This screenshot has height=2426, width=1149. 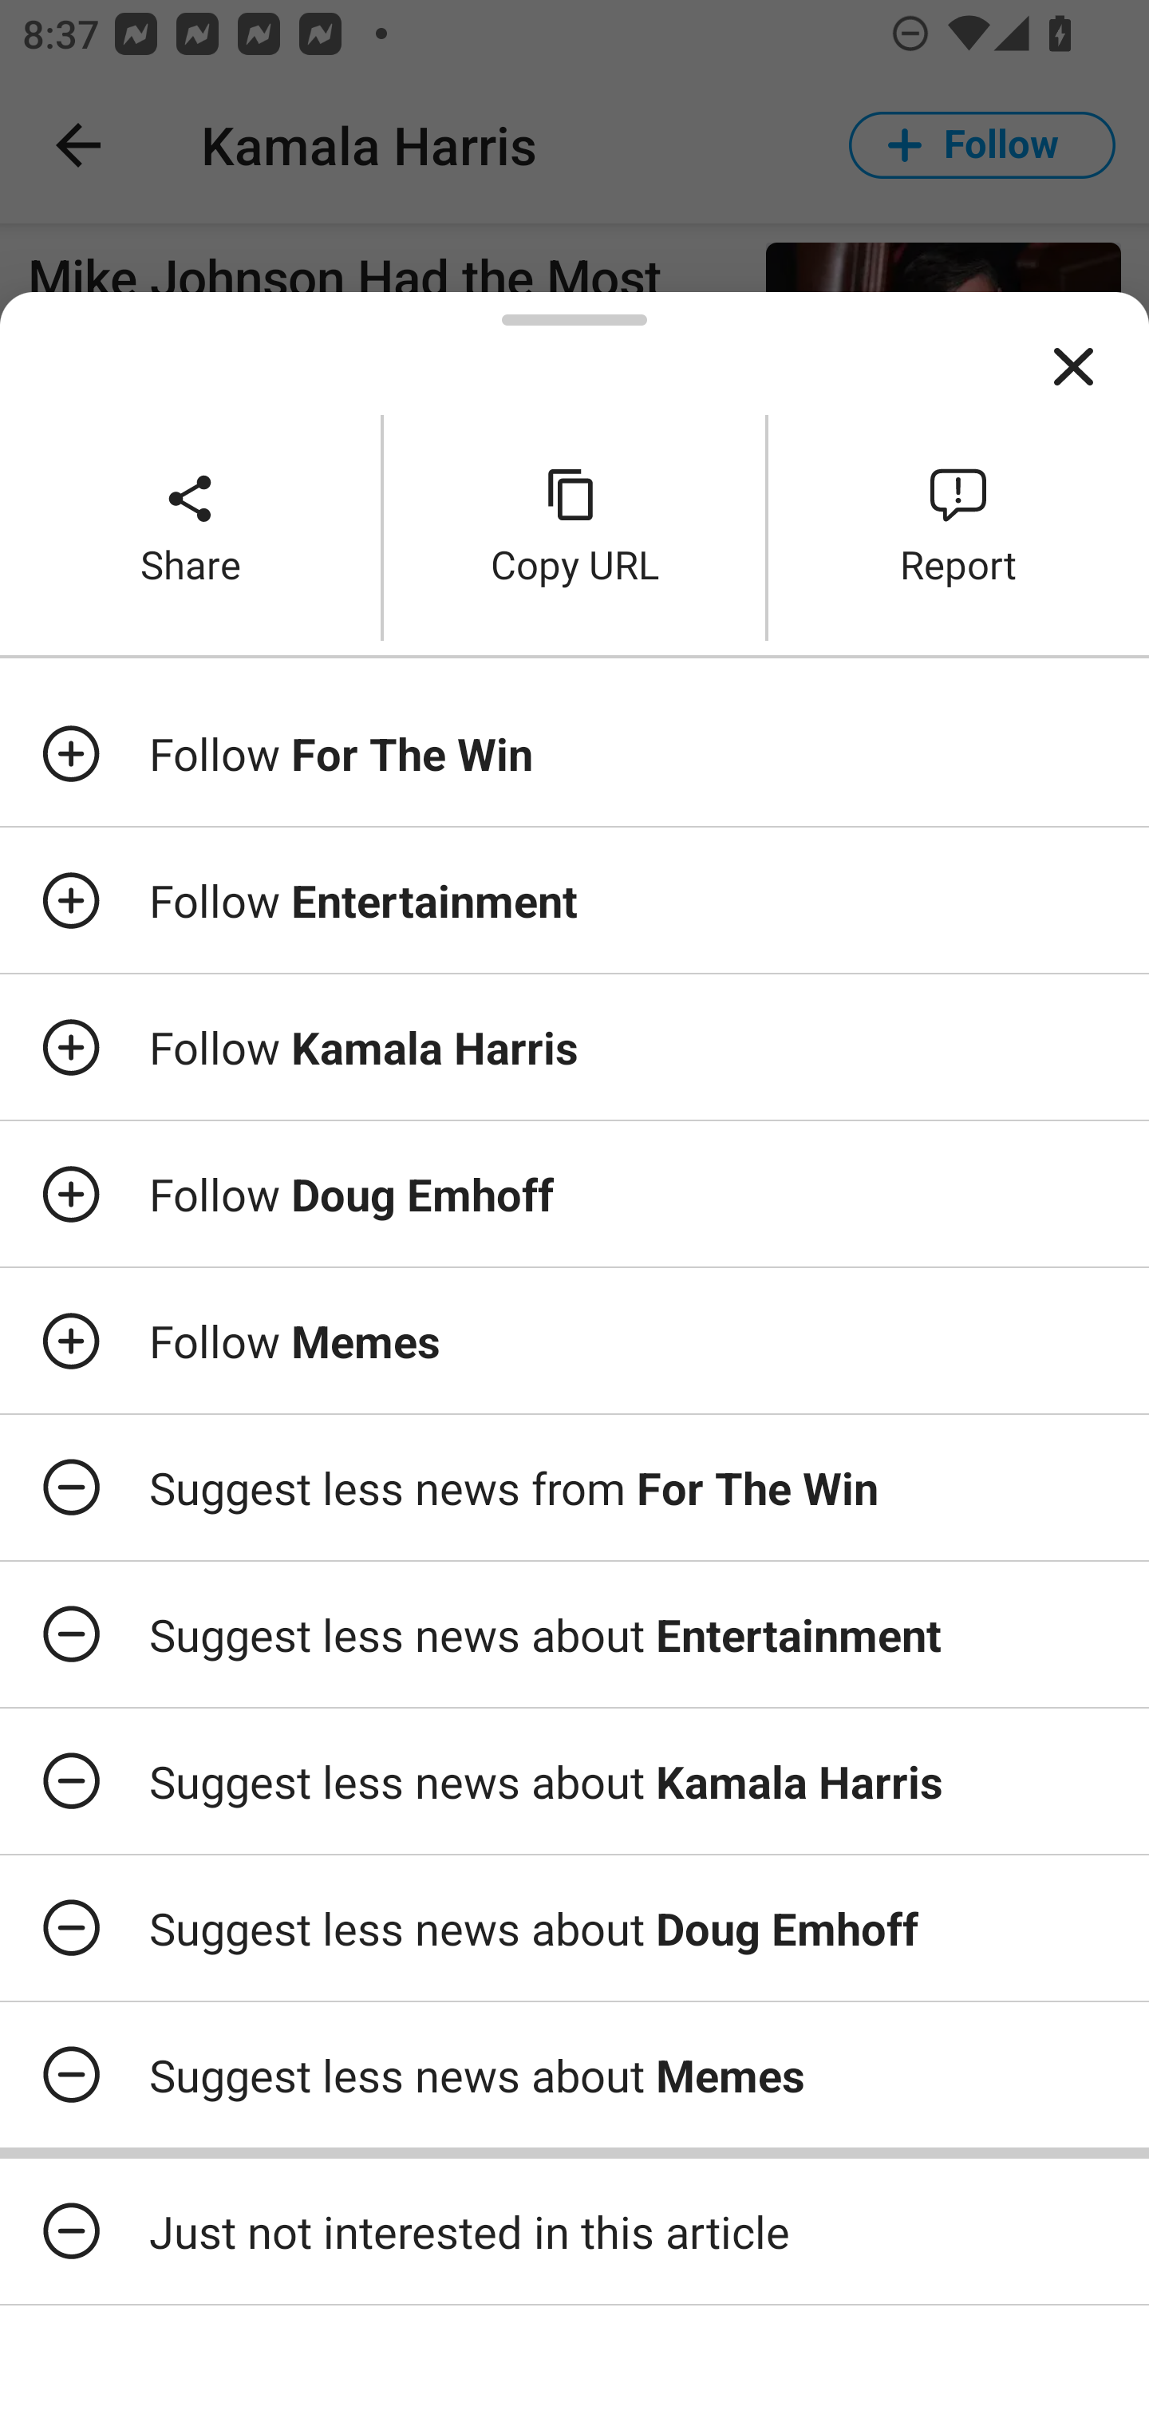 What do you see at coordinates (574, 900) in the screenshot?
I see `Follow Entertainment` at bounding box center [574, 900].